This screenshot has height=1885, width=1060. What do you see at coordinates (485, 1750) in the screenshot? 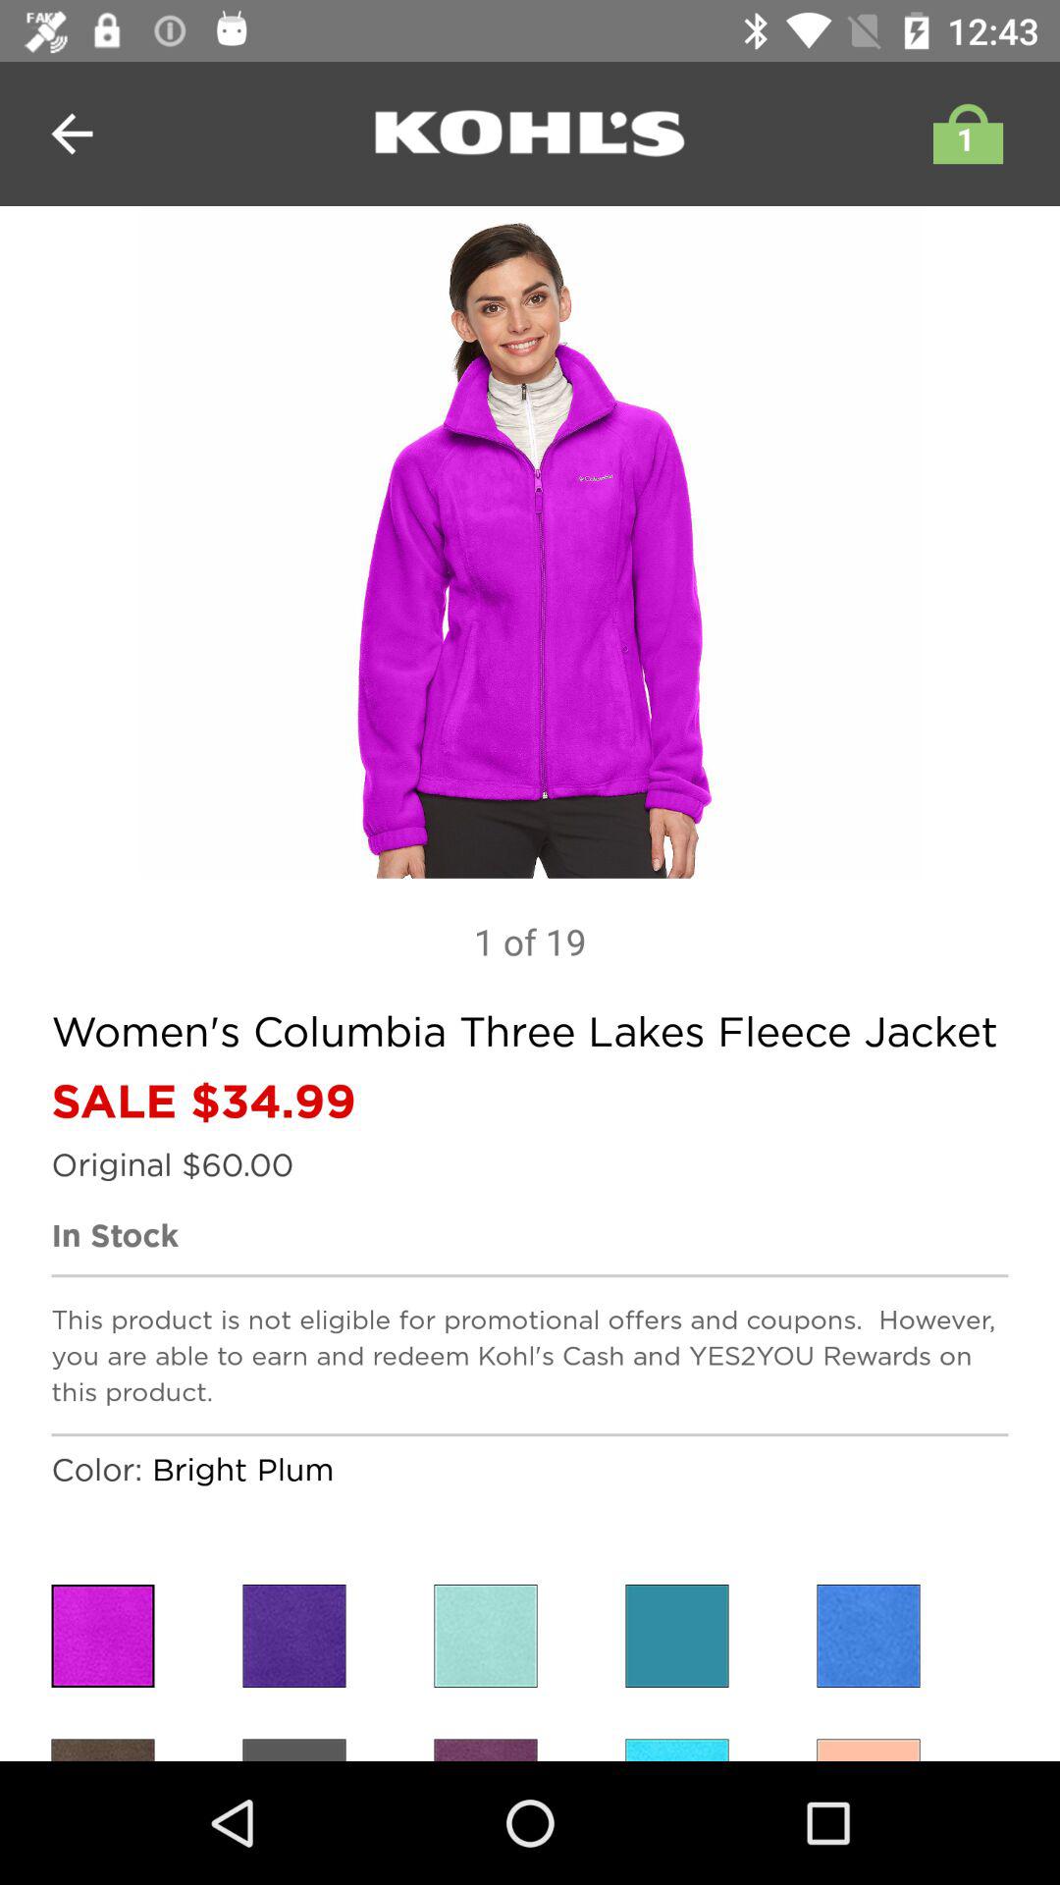
I see `view item color` at bounding box center [485, 1750].